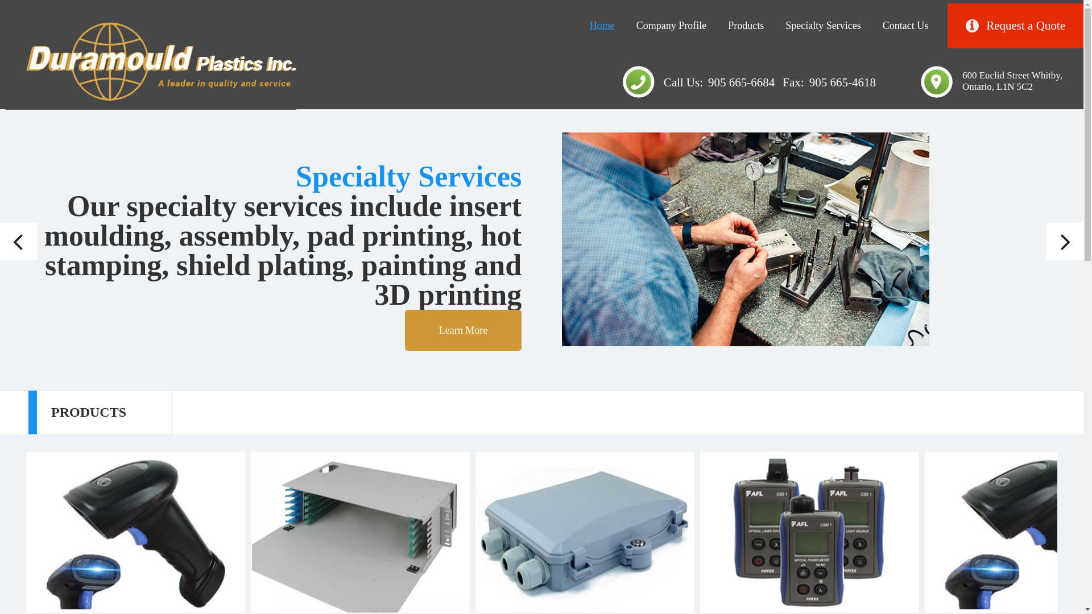 Image resolution: width=1092 pixels, height=614 pixels. I want to click on Meter Equipment, so click(809, 532).